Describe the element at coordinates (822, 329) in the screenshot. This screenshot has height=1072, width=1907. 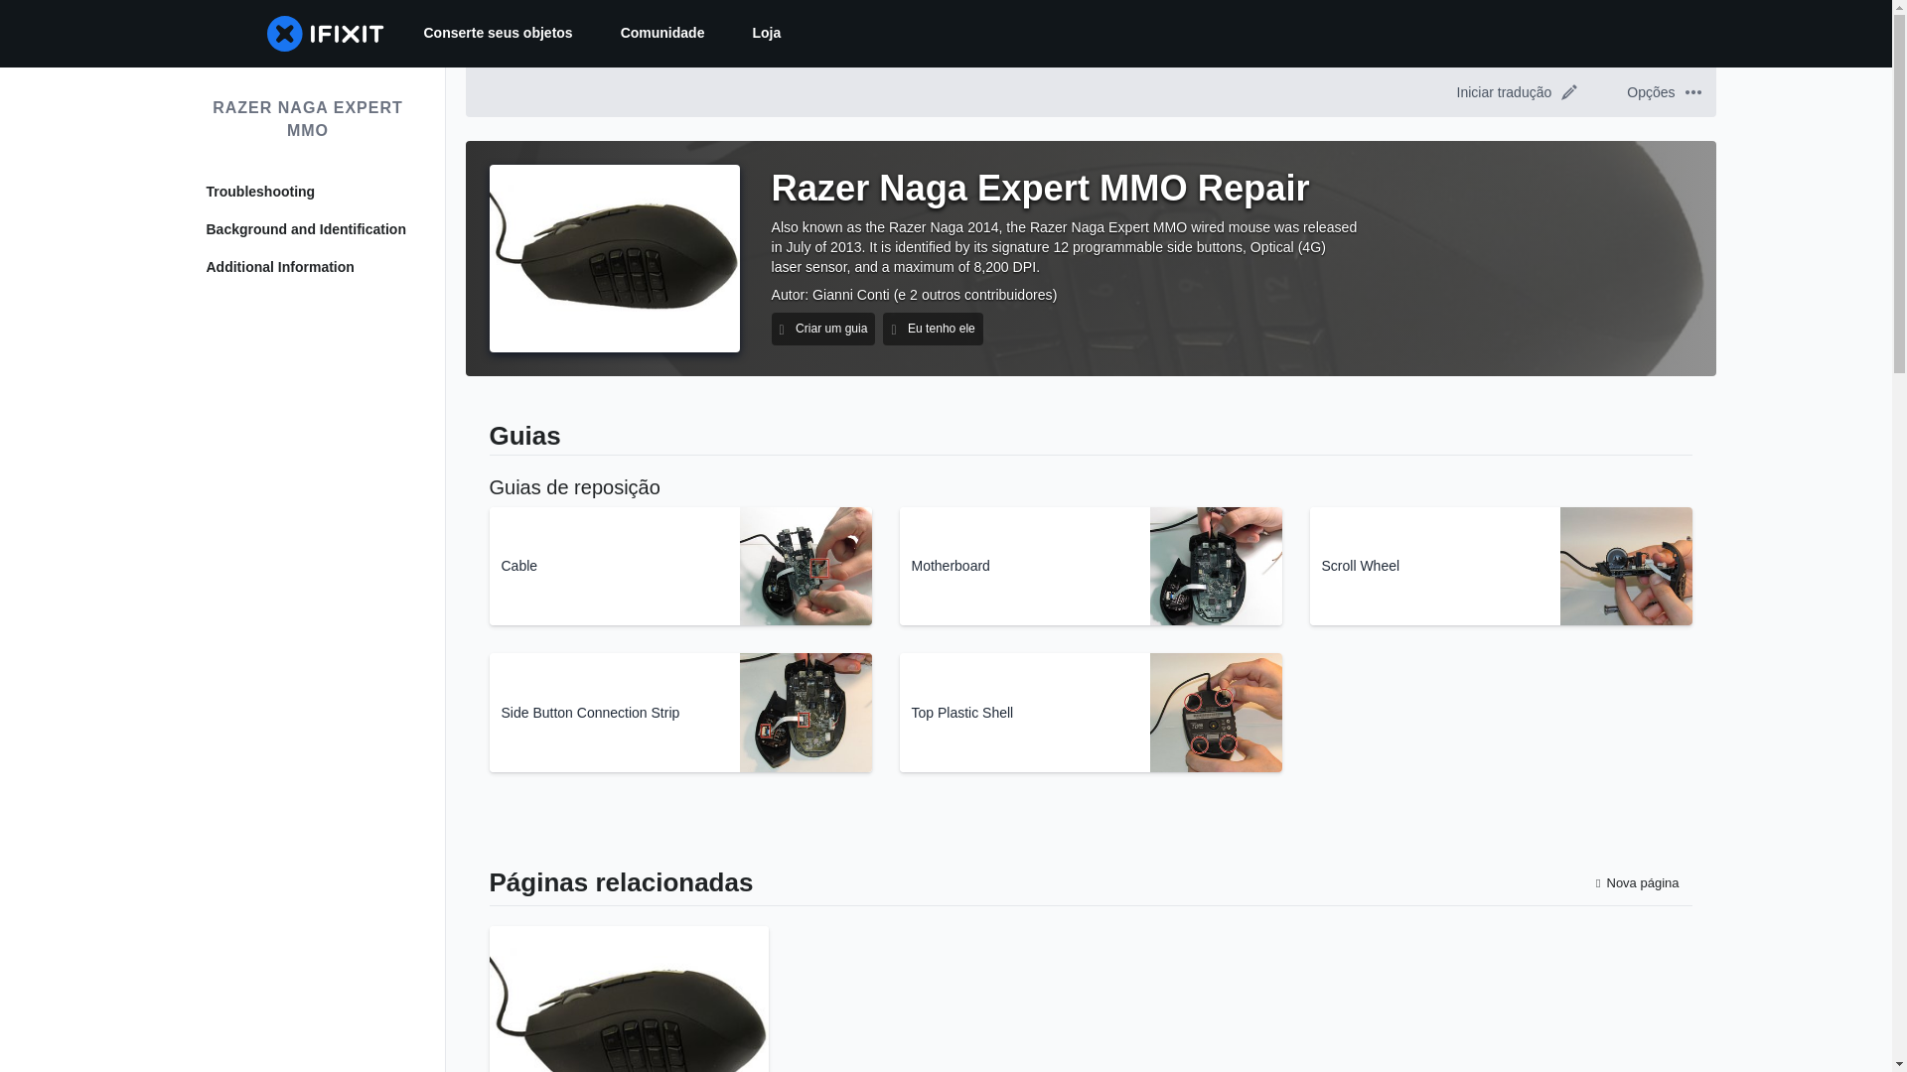
I see `Criar um guia` at that location.